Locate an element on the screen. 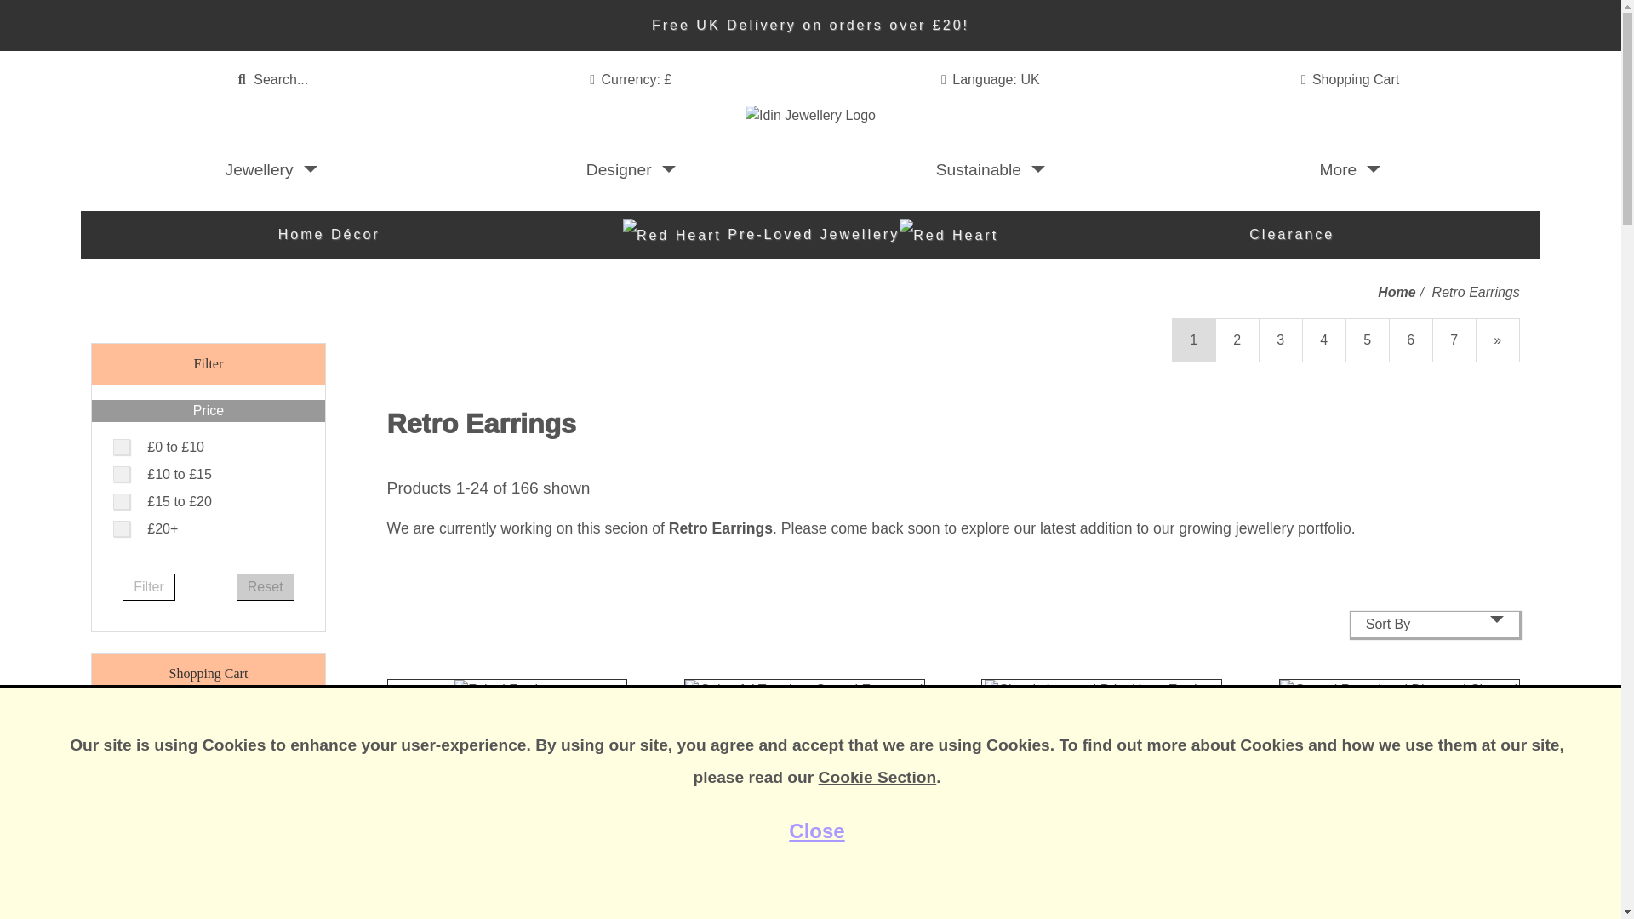 The height and width of the screenshot is (919, 1634). Filter is located at coordinates (1292, 234).